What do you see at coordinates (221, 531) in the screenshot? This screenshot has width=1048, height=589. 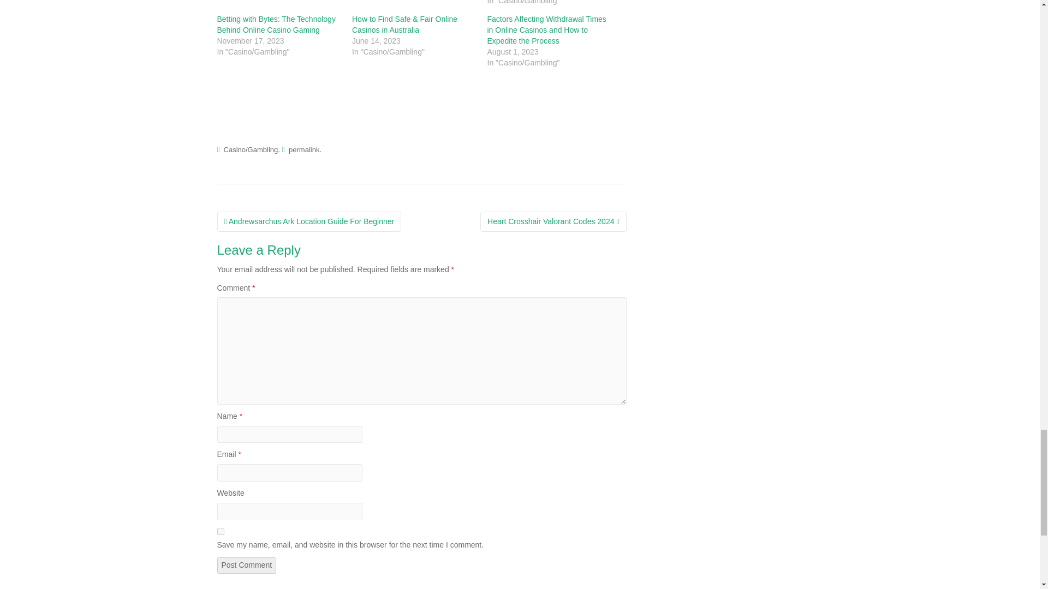 I see `yes` at bounding box center [221, 531].